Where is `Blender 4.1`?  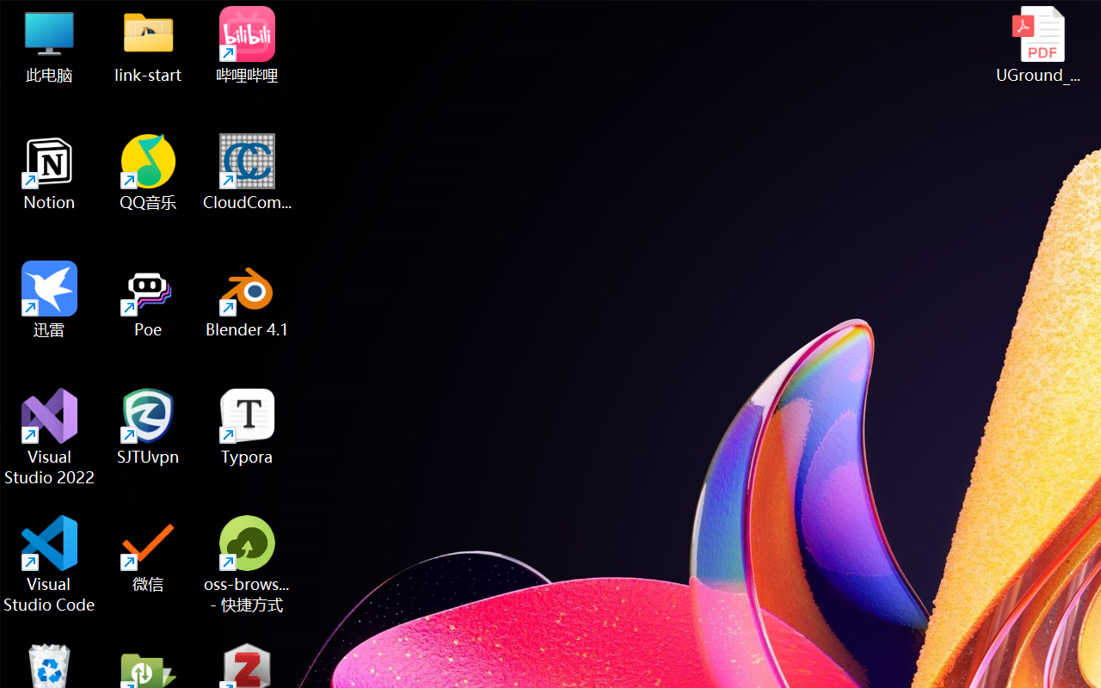
Blender 4.1 is located at coordinates (248, 299).